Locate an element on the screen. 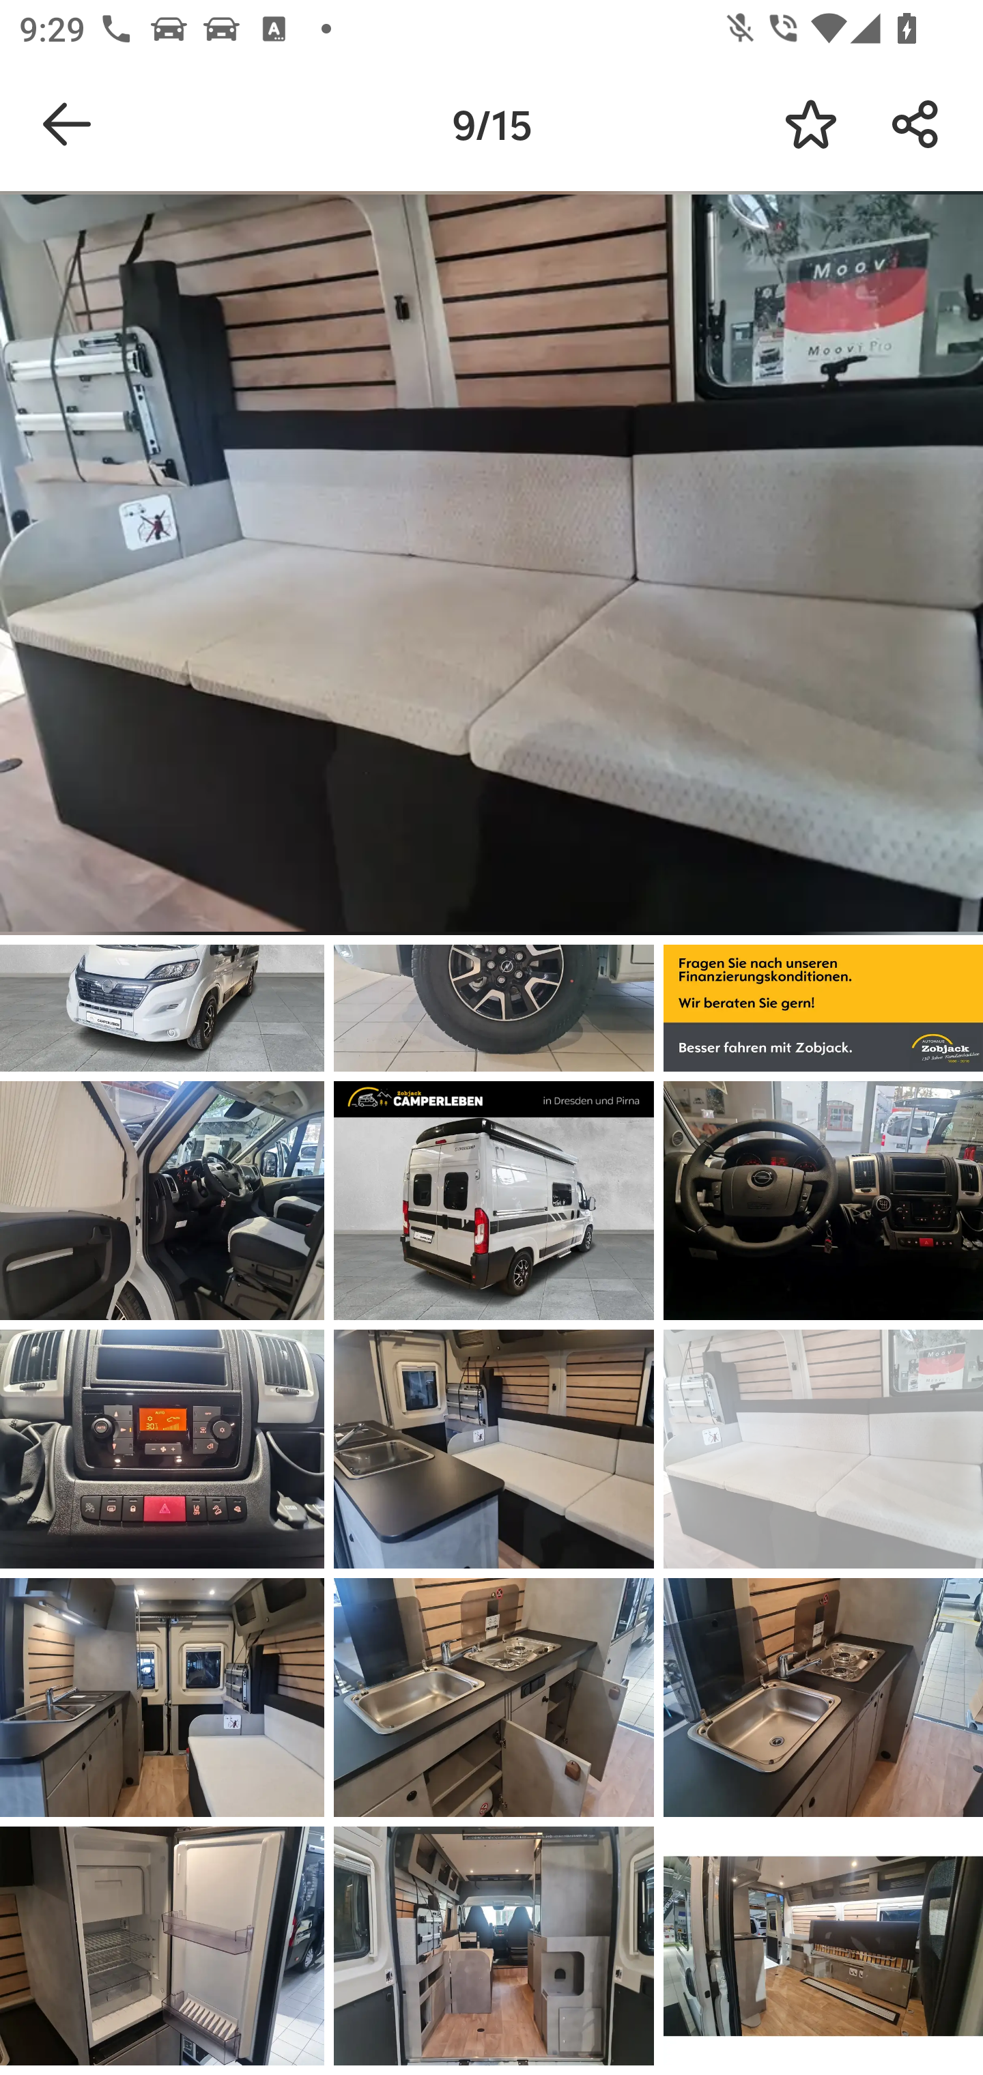 The height and width of the screenshot is (2075, 983). image is located at coordinates (494, 1449).